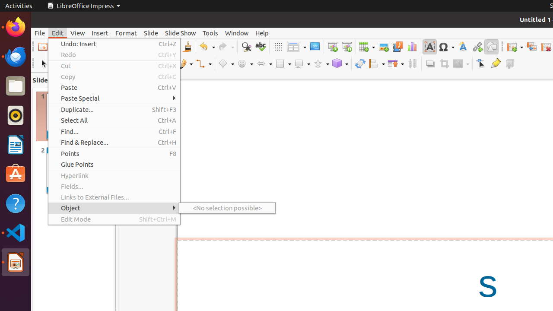  Describe the element at coordinates (16, 232) in the screenshot. I see `Visual Studio Code` at that location.